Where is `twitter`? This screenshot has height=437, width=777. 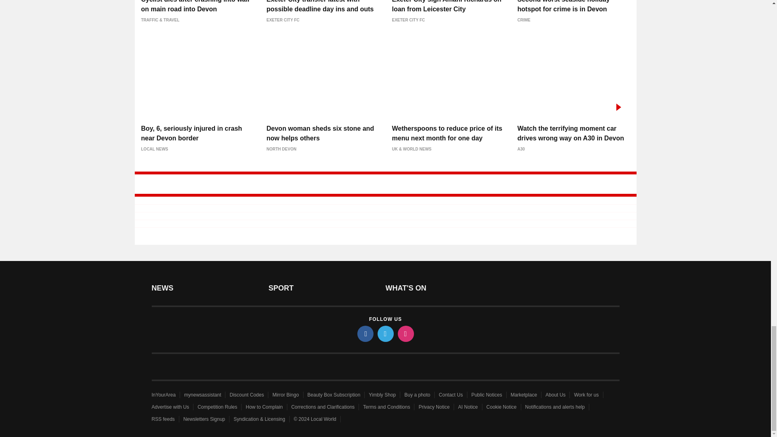 twitter is located at coordinates (385, 333).